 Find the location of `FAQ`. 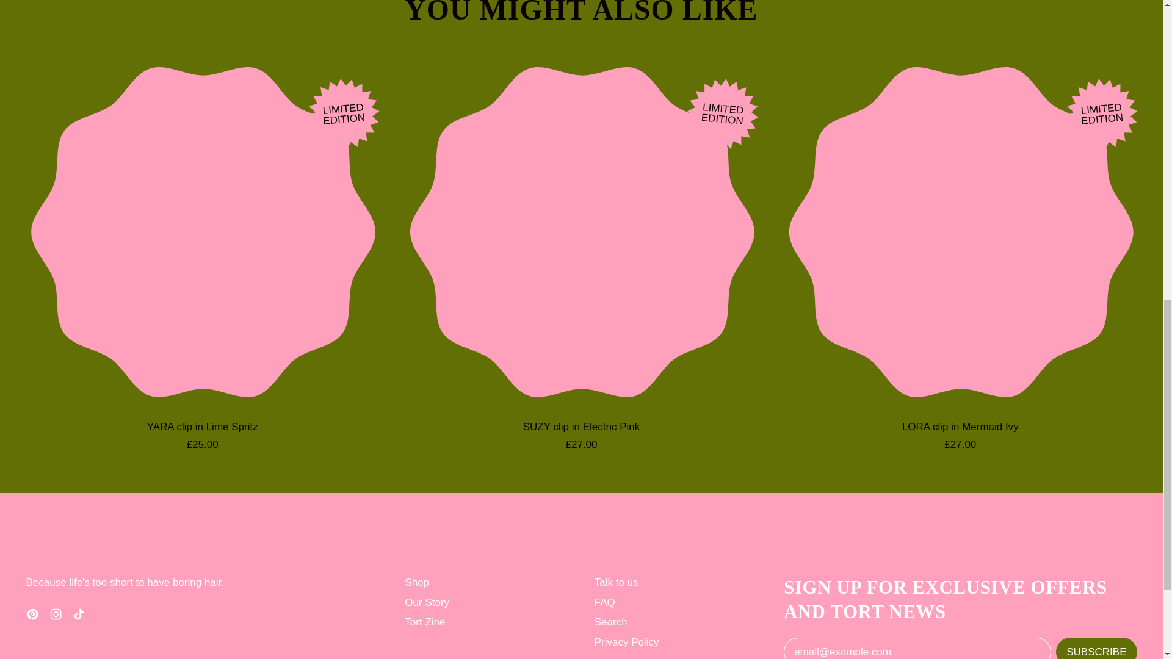

FAQ is located at coordinates (604, 602).